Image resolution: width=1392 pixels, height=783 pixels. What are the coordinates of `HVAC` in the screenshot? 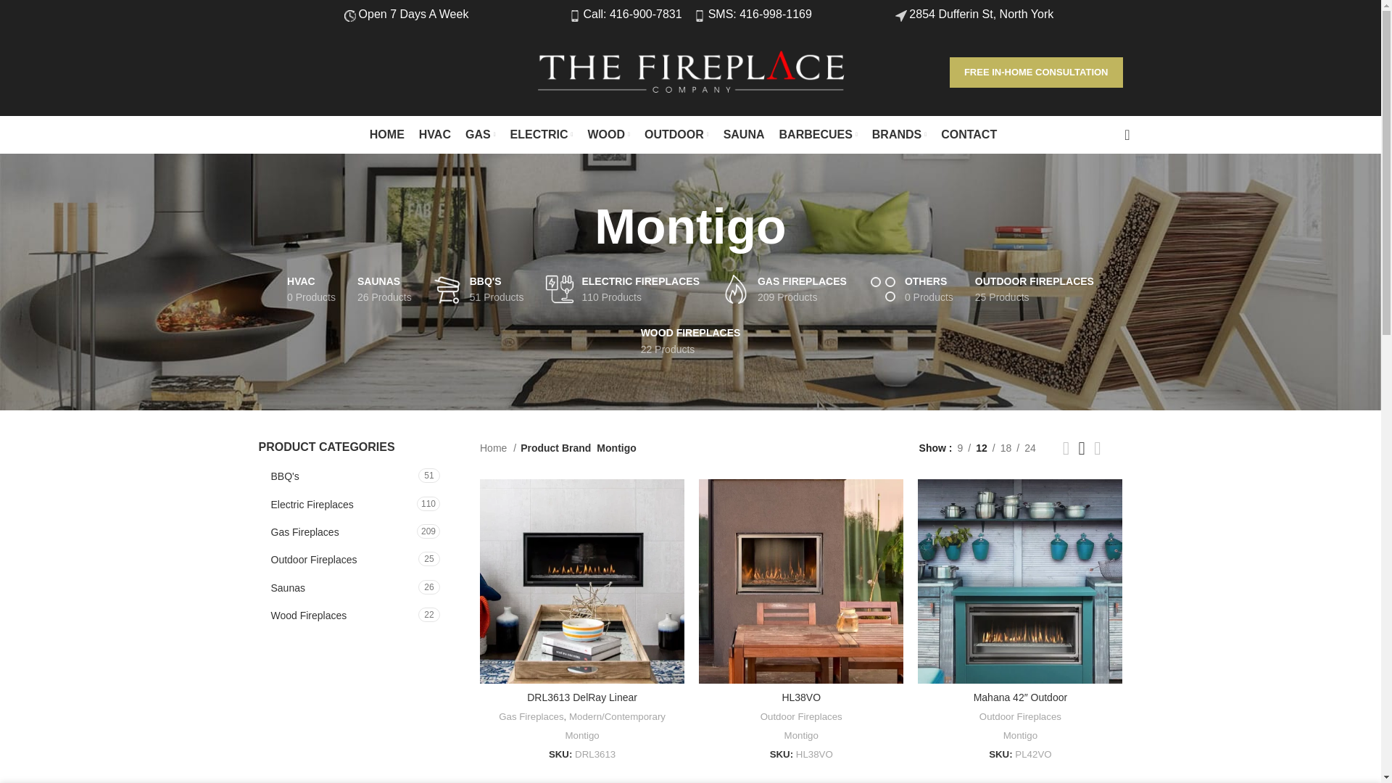 It's located at (435, 135).